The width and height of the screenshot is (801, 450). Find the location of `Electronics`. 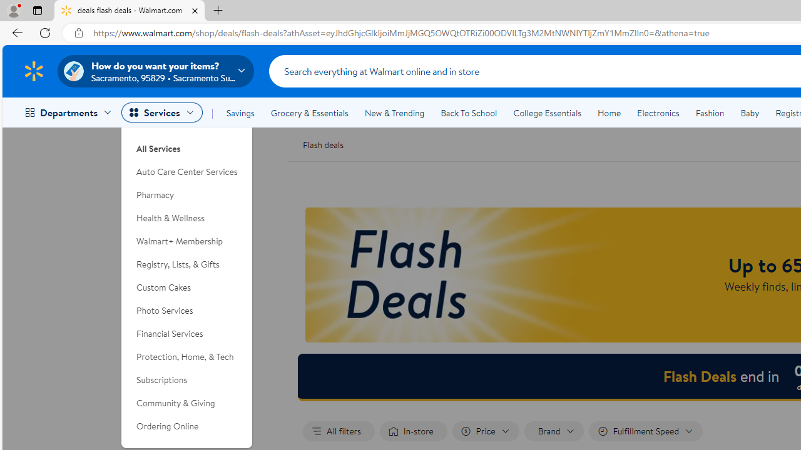

Electronics is located at coordinates (658, 112).